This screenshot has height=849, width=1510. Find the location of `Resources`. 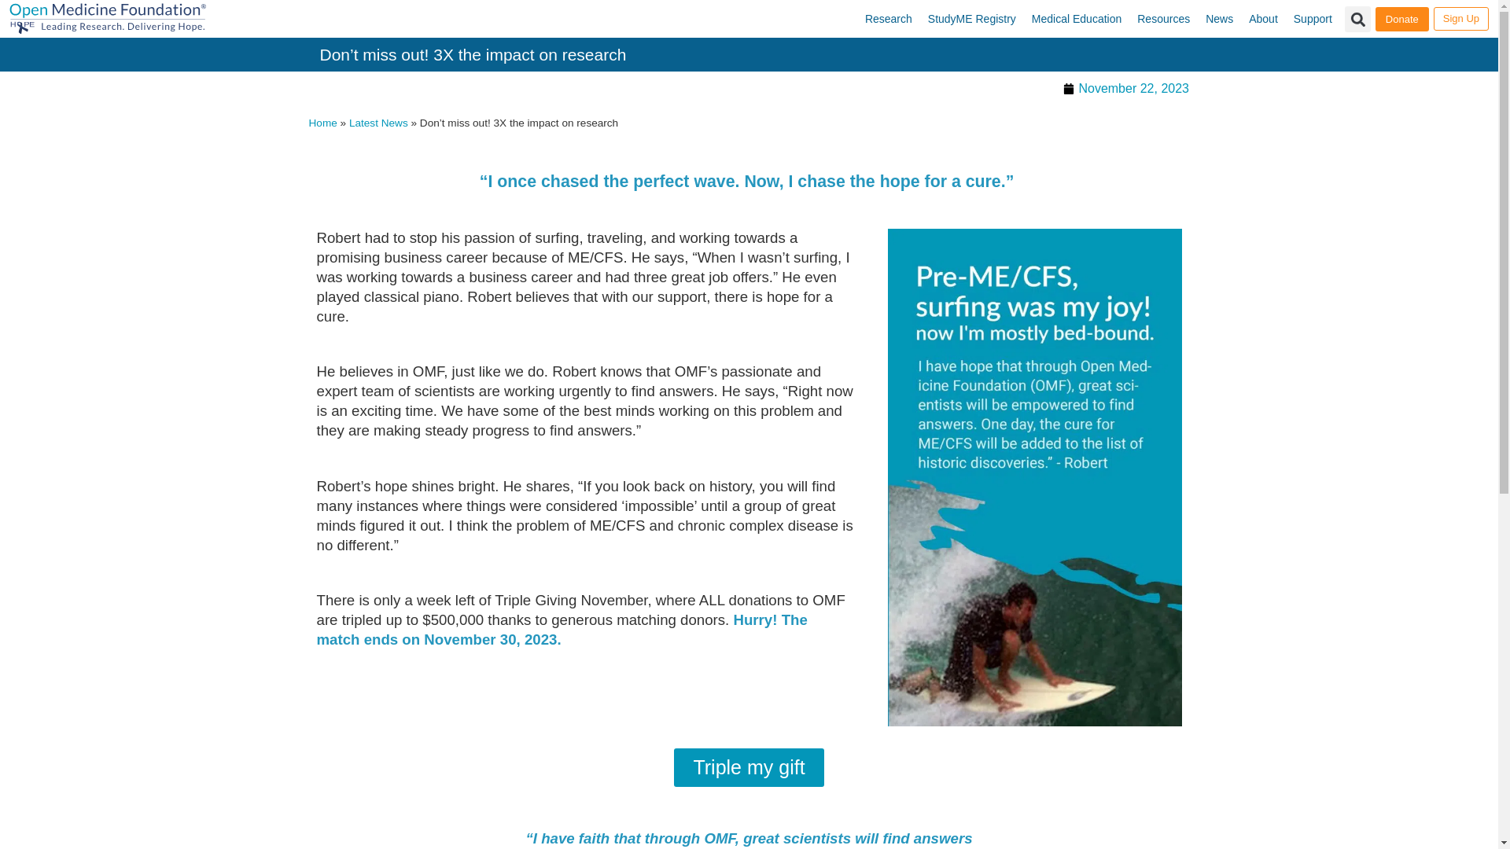

Resources is located at coordinates (1163, 19).